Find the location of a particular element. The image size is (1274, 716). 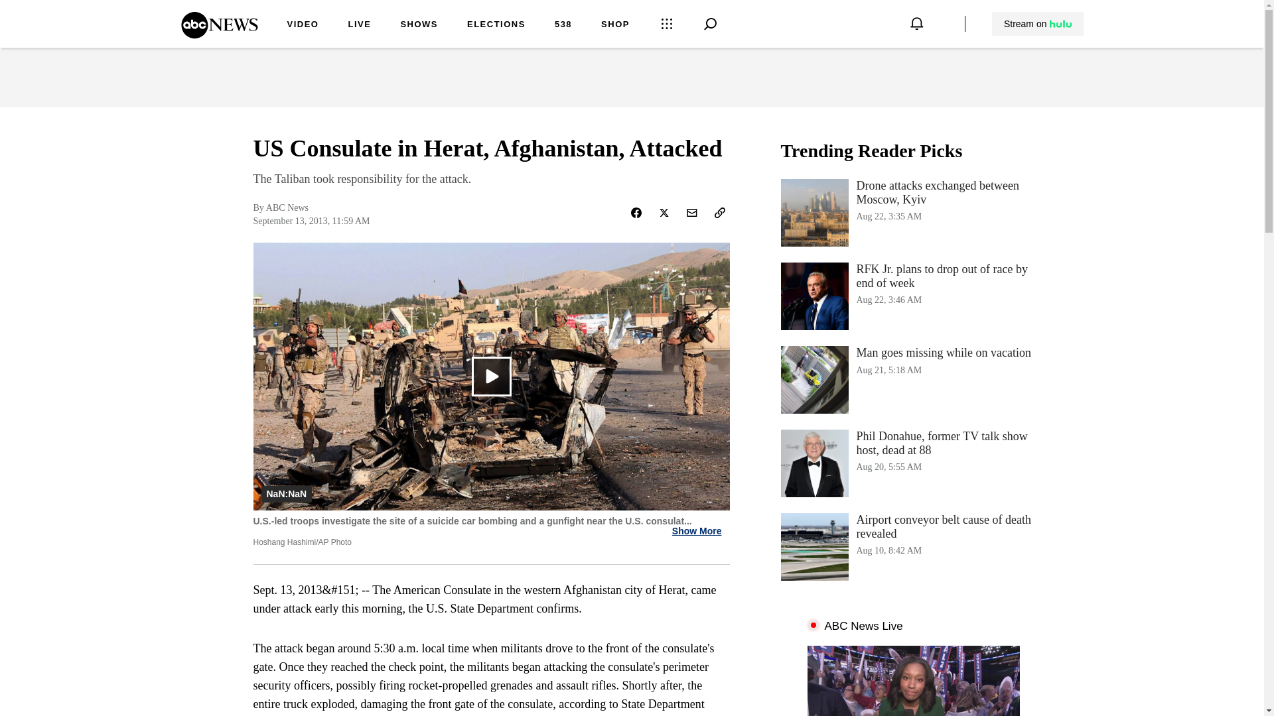

VIDEO is located at coordinates (419, 25).